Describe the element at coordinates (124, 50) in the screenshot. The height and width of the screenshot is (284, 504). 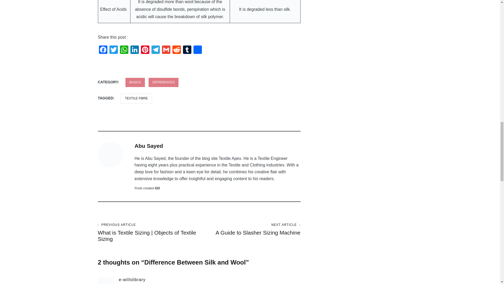
I see `WhatsApp` at that location.